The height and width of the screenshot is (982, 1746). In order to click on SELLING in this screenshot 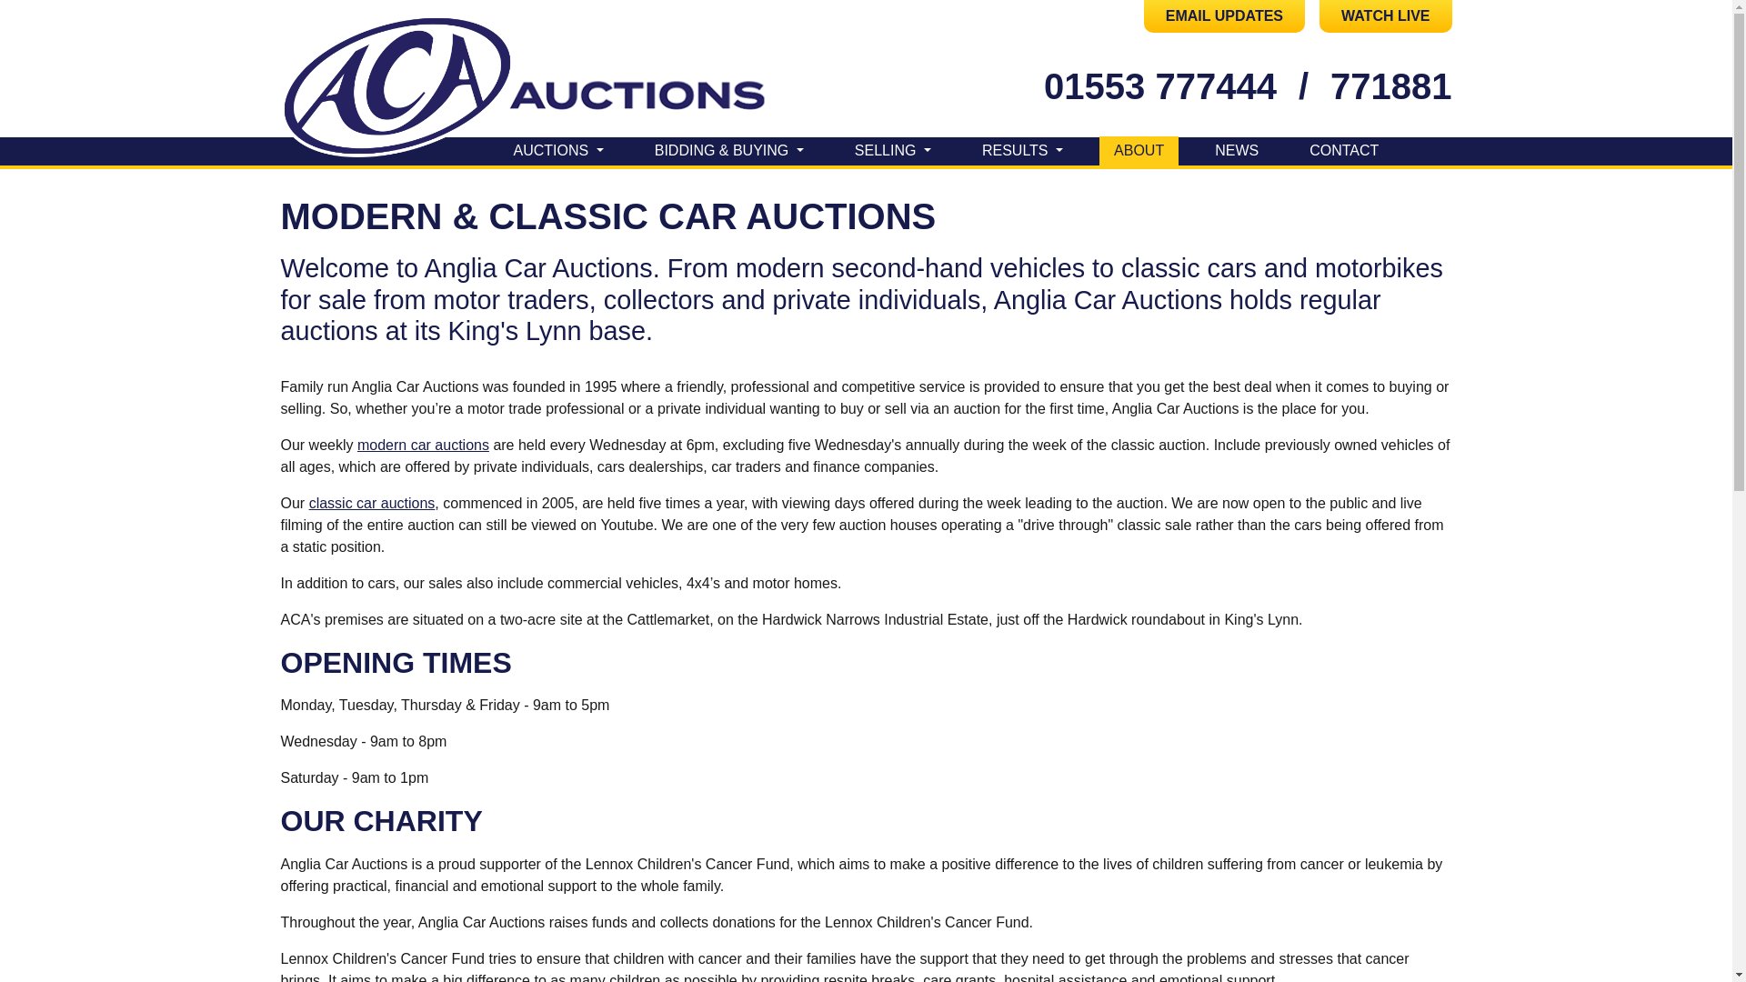, I will do `click(893, 151)`.